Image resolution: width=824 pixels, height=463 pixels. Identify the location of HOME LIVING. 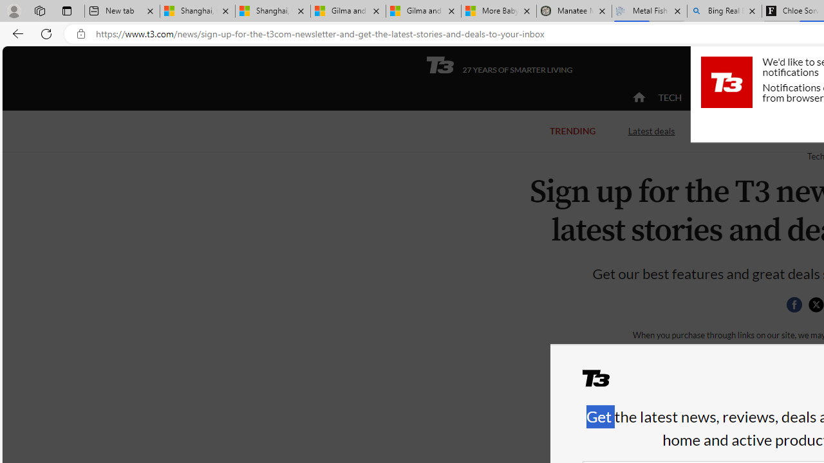
(794, 97).